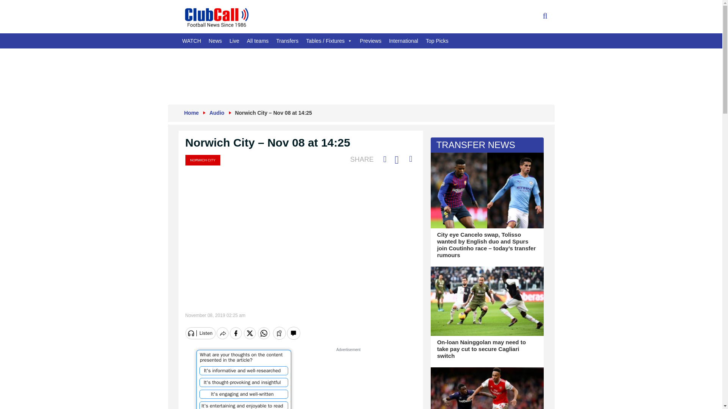 This screenshot has height=409, width=728. Describe the element at coordinates (258, 41) in the screenshot. I see `All teams` at that location.